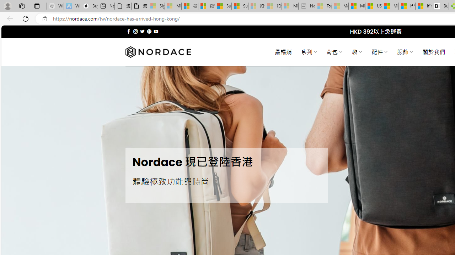 This screenshot has width=455, height=255. Describe the element at coordinates (173, 6) in the screenshot. I see `Microsoft Services Agreement - Sleeping` at that location.